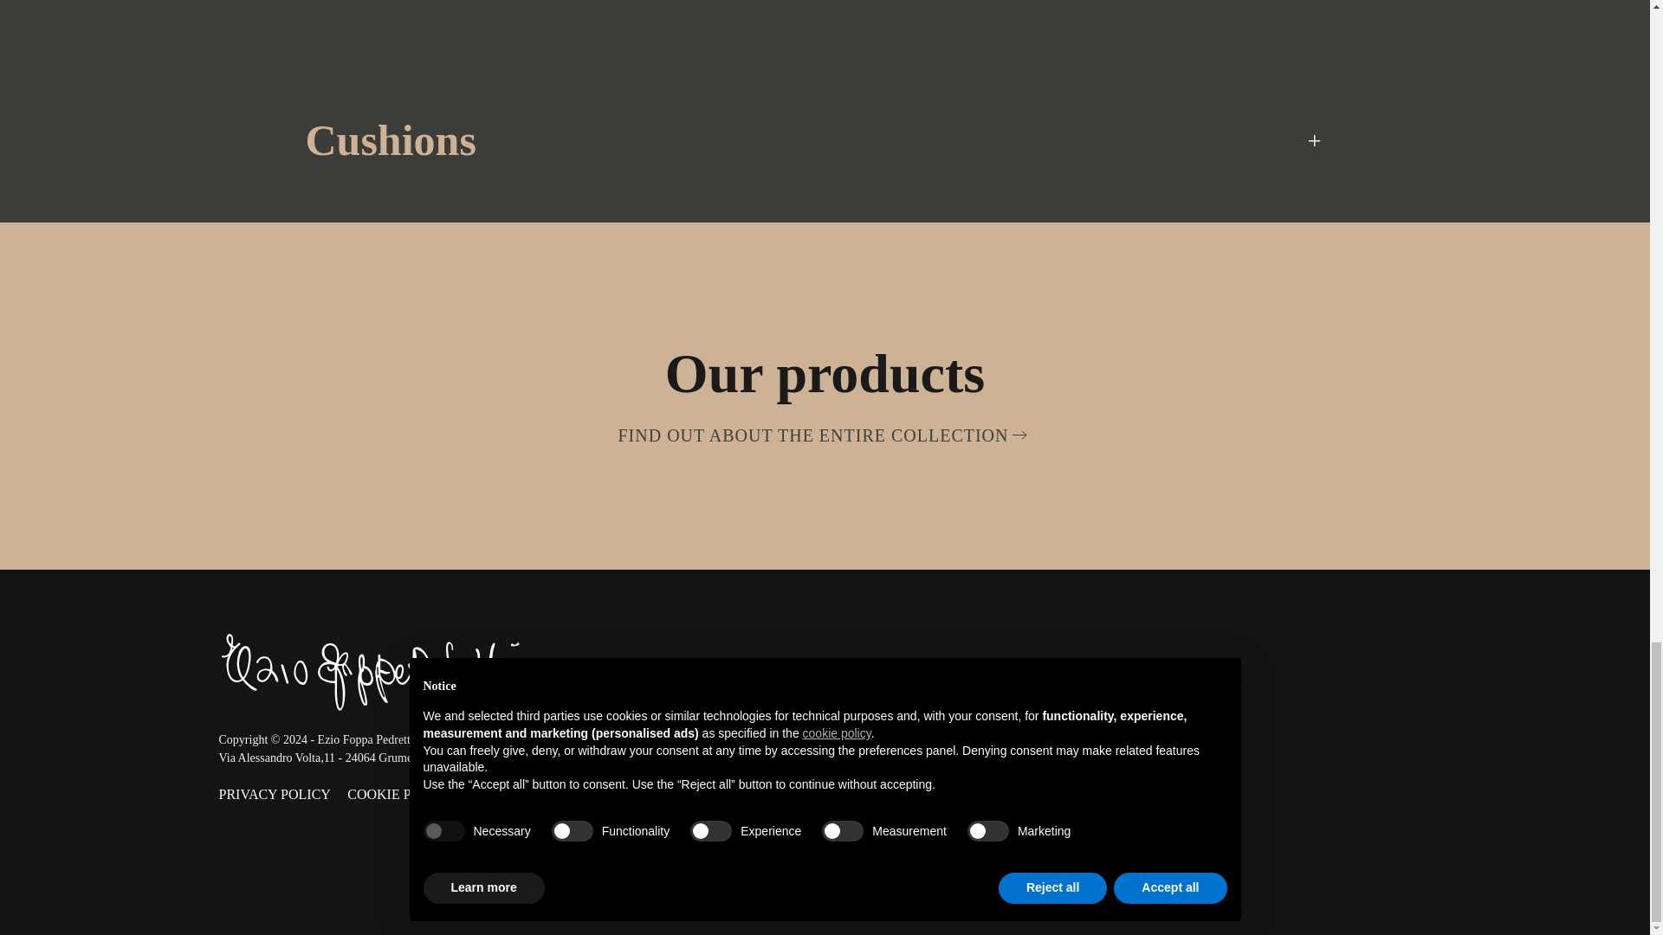 This screenshot has width=1663, height=935. What do you see at coordinates (824, 12) in the screenshot?
I see `Water-based varnish` at bounding box center [824, 12].